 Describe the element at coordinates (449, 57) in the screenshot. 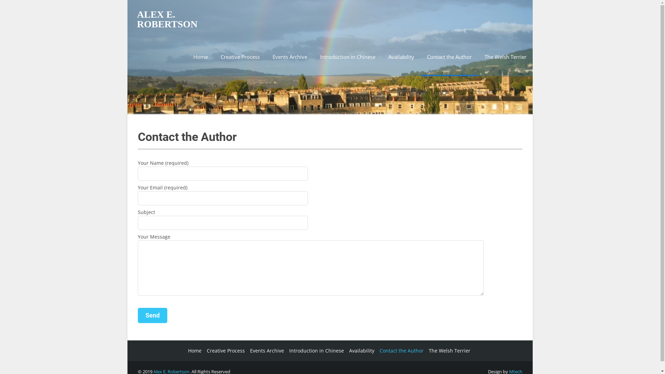

I see `Contact the Author` at that location.